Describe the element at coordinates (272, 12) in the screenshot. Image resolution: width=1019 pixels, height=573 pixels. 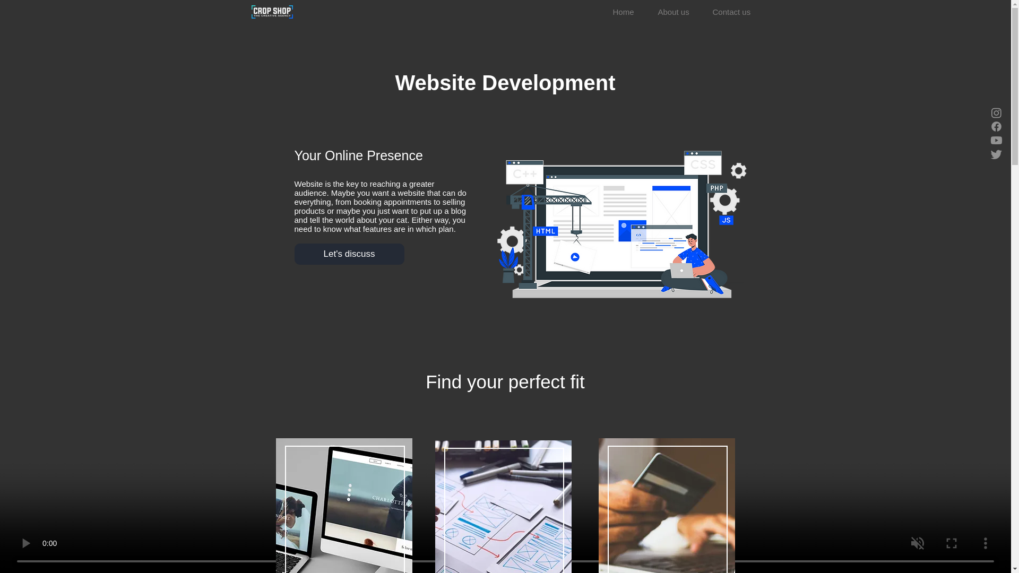
I see `Crop Shop - The Creative Agency Logo` at that location.